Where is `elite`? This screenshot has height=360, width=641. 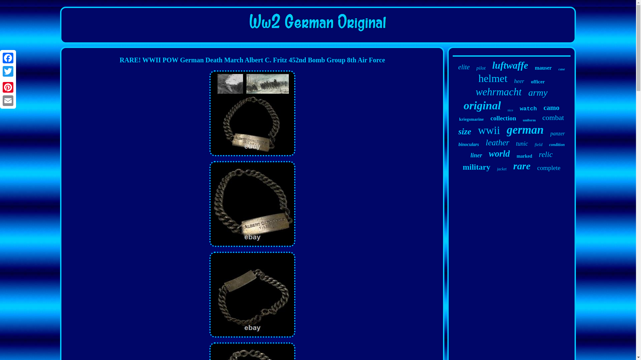 elite is located at coordinates (464, 67).